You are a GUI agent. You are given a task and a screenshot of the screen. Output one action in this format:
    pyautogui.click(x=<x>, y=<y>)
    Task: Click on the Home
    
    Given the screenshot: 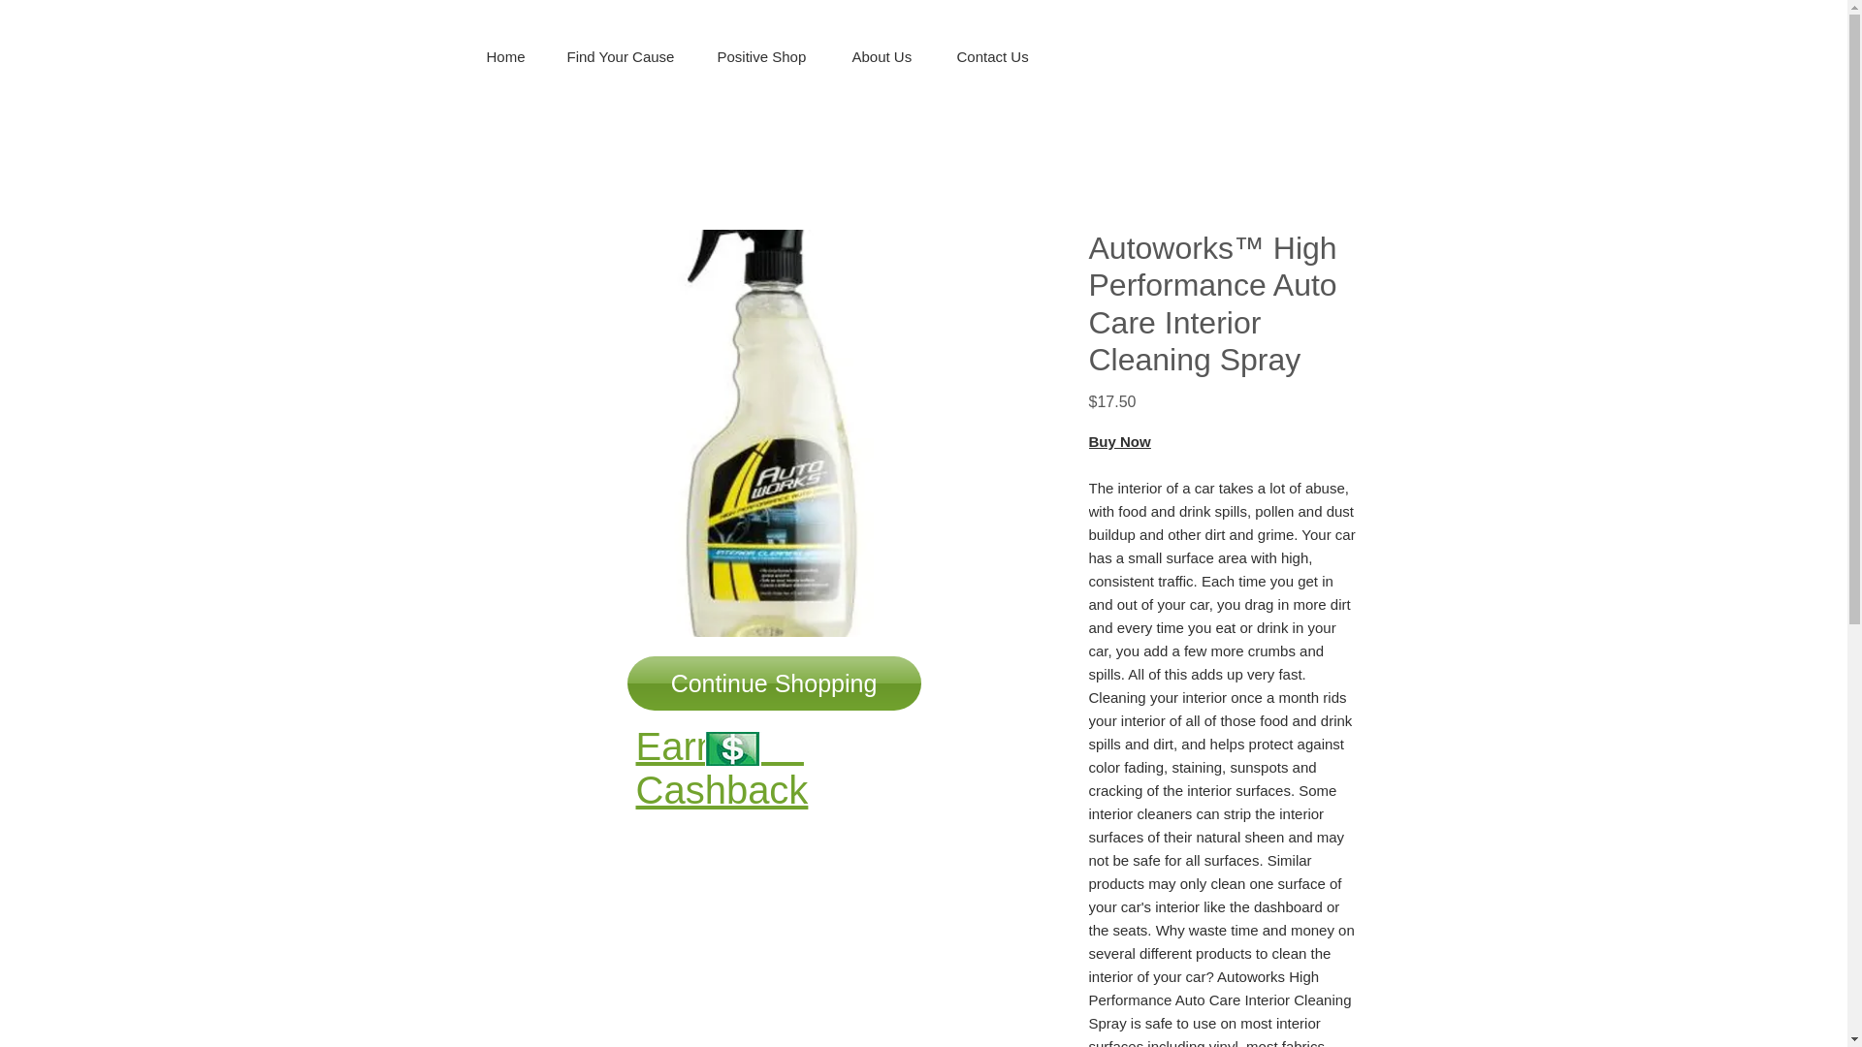 What is the action you would take?
    pyautogui.click(x=505, y=57)
    